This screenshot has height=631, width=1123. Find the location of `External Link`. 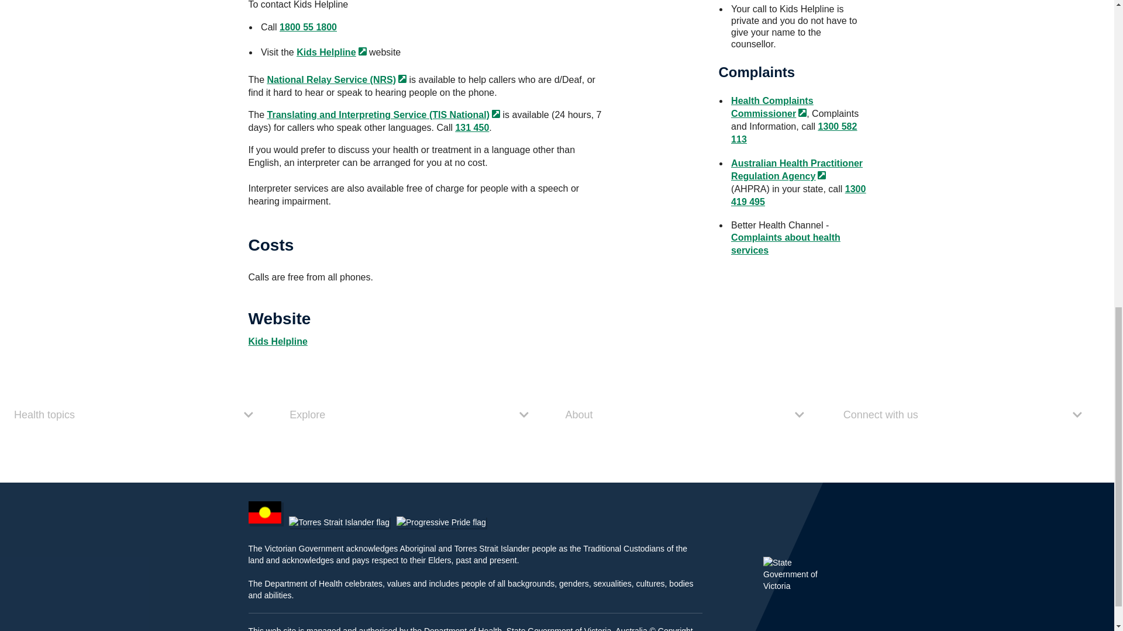

External Link is located at coordinates (495, 113).